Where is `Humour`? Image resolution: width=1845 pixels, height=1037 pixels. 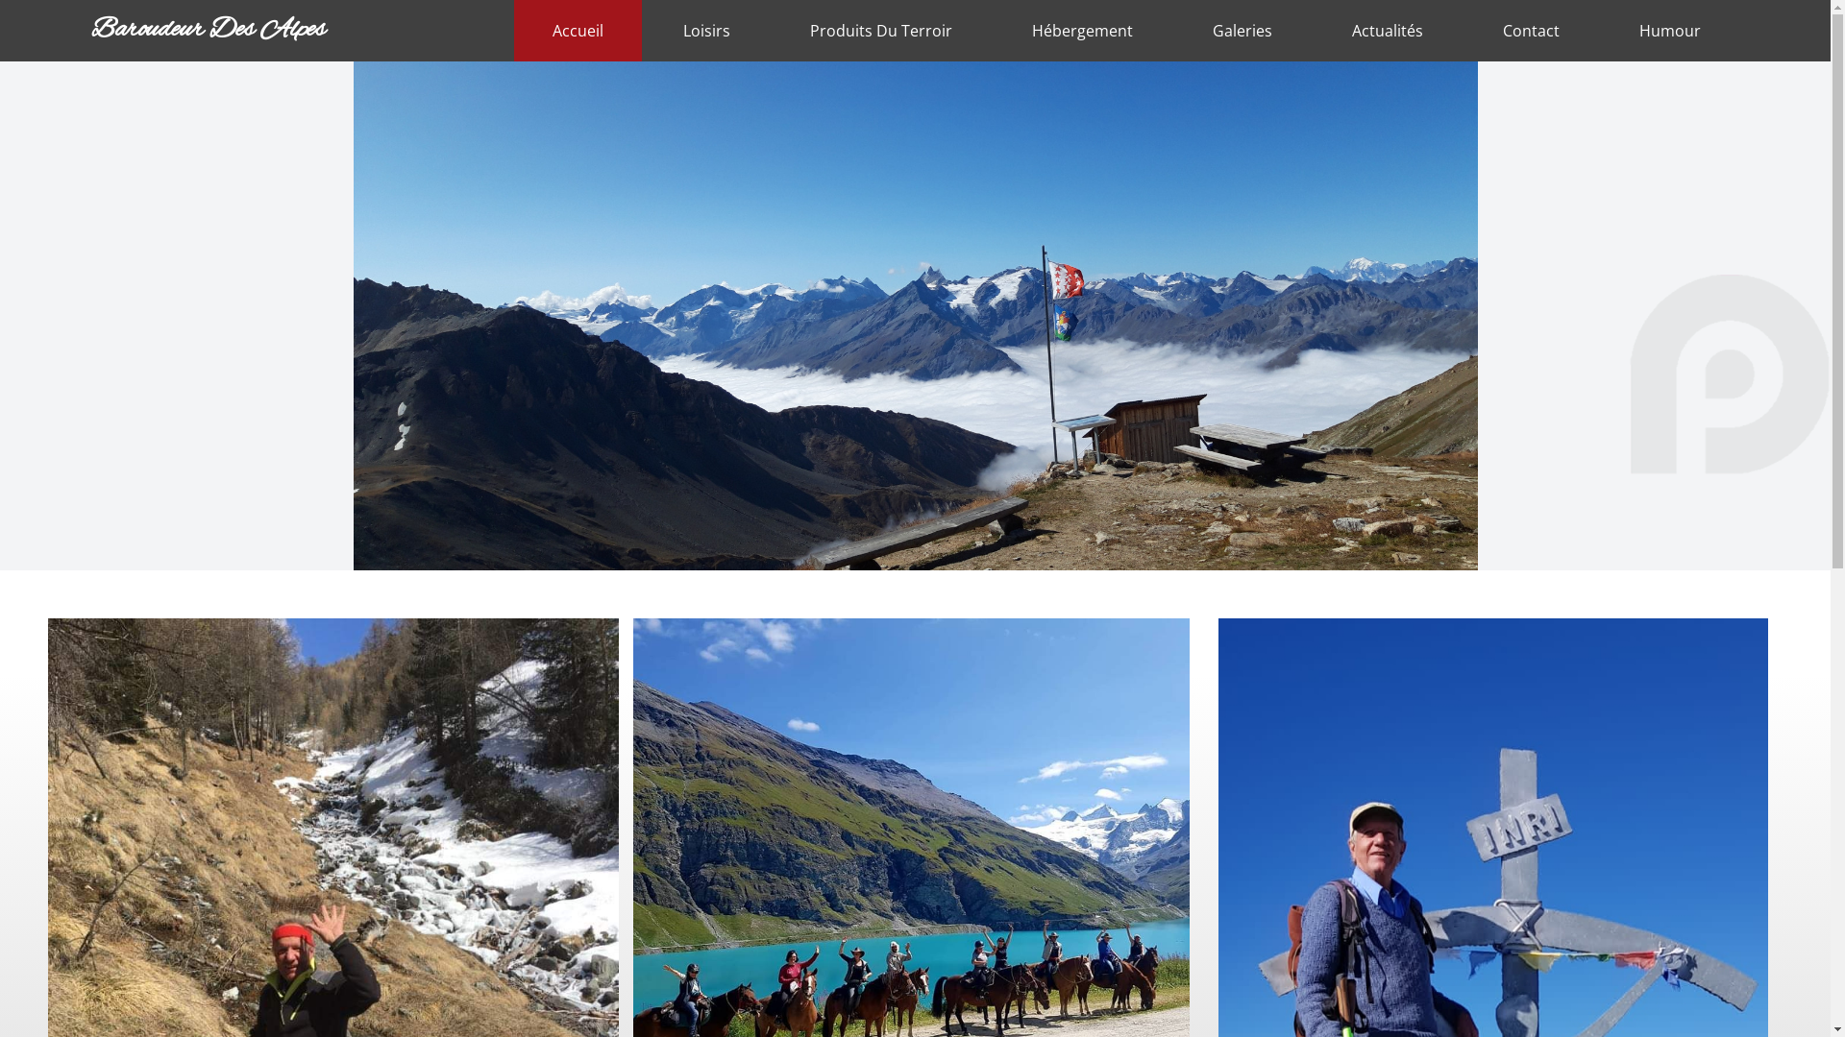 Humour is located at coordinates (1670, 31).